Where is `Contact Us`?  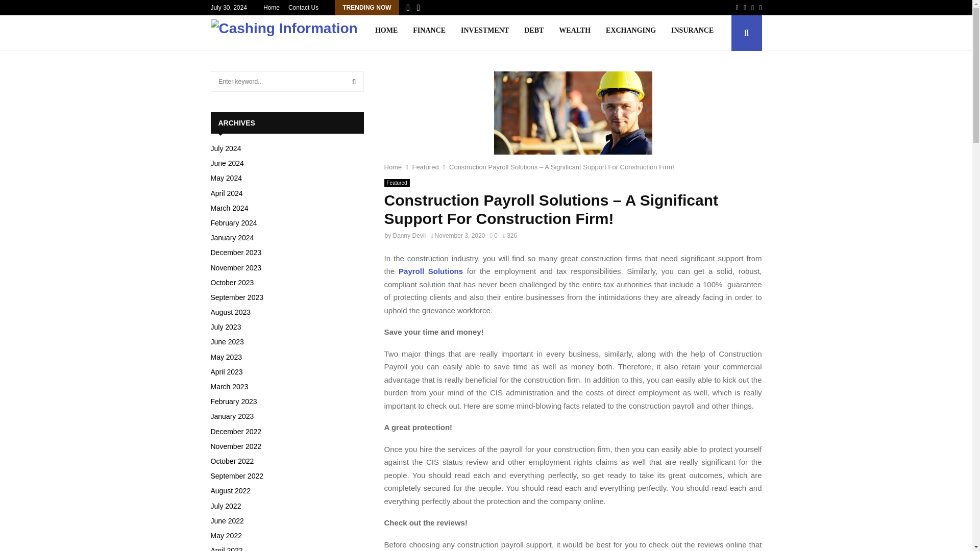
Contact Us is located at coordinates (303, 8).